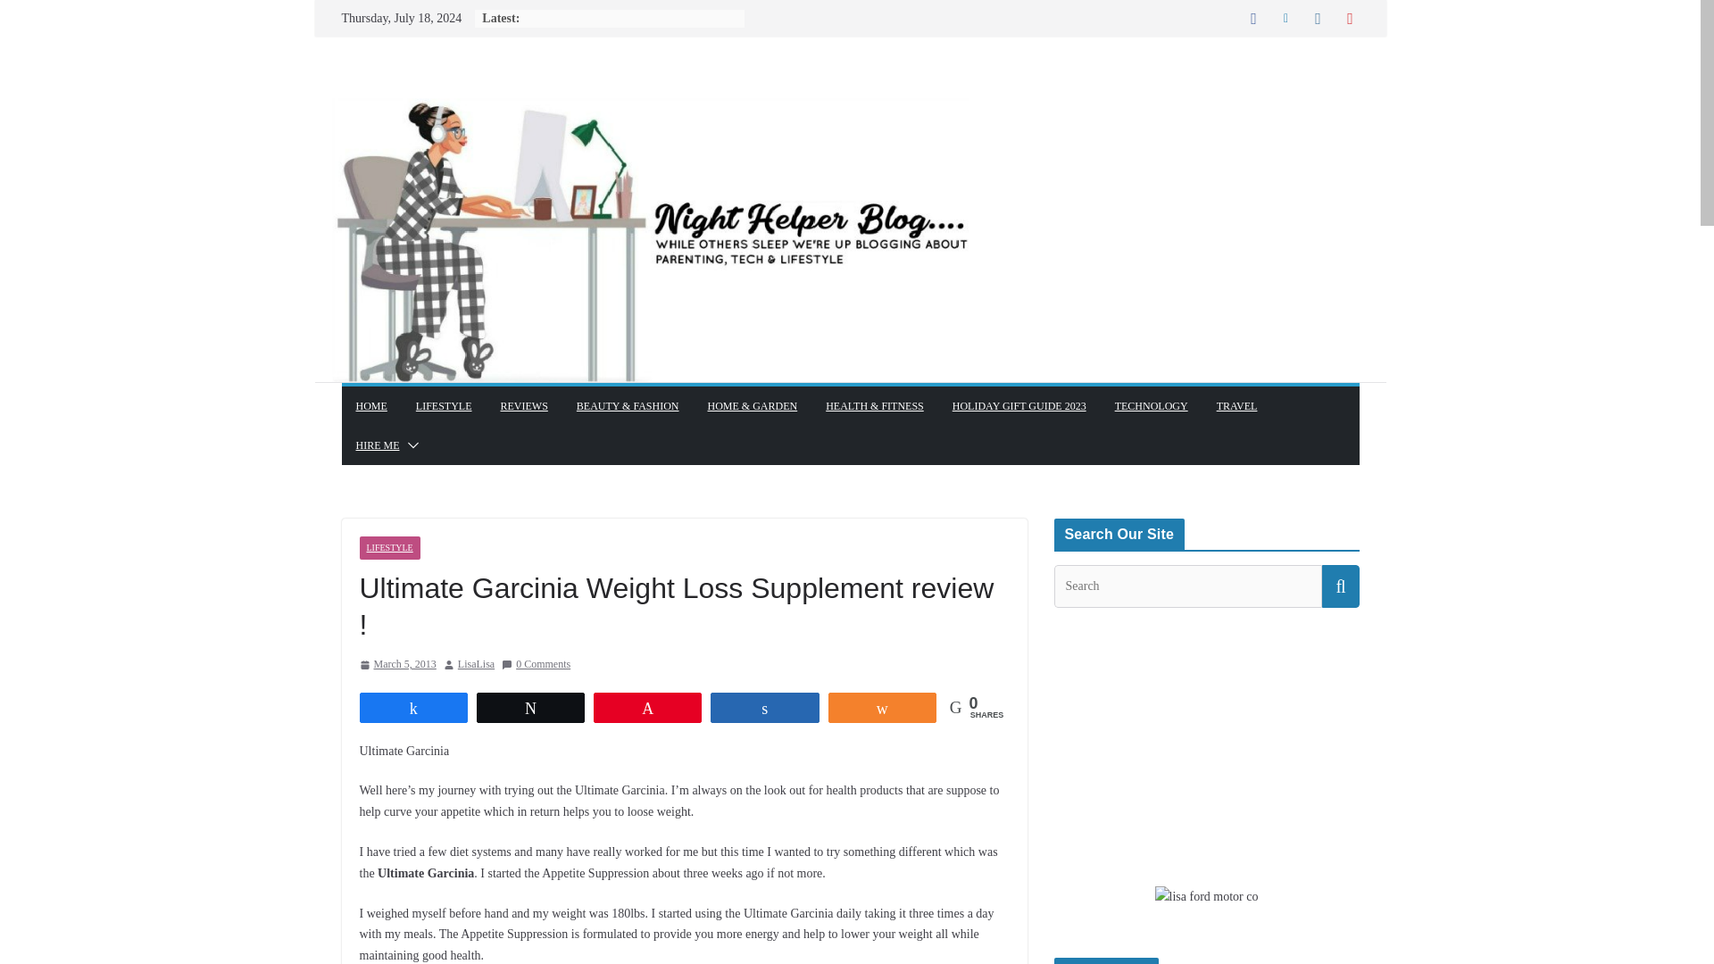  Describe the element at coordinates (396, 665) in the screenshot. I see `March 5, 2013` at that location.